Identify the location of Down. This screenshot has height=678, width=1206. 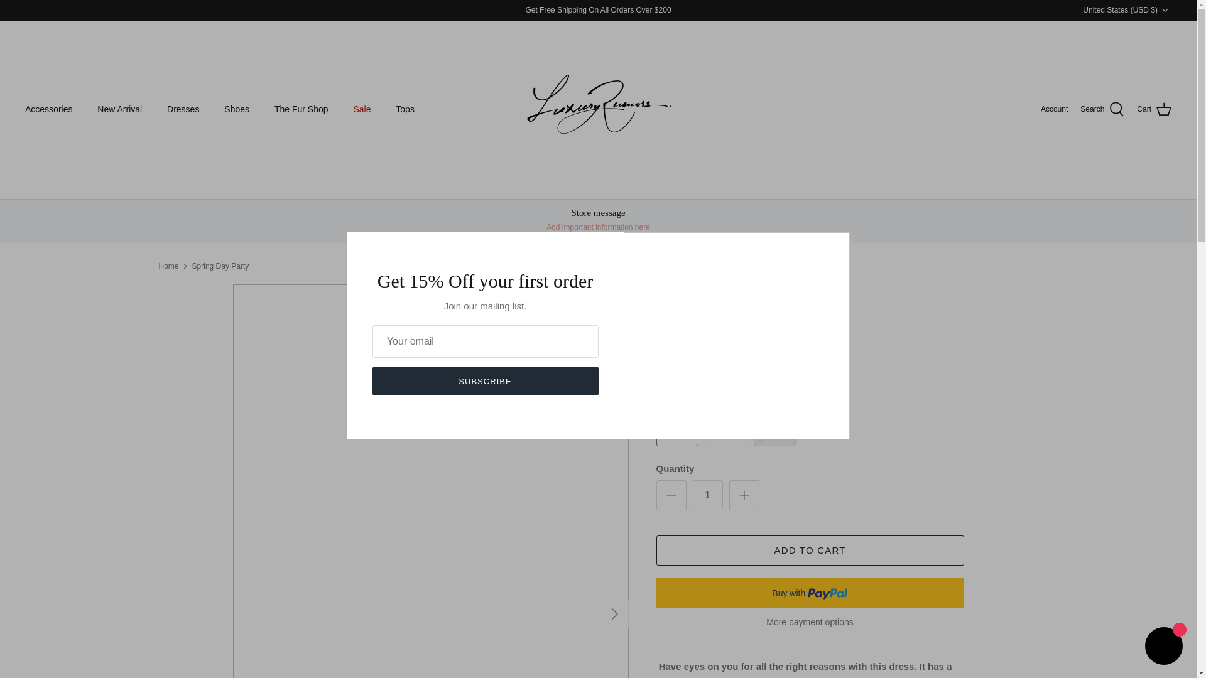
(1165, 10).